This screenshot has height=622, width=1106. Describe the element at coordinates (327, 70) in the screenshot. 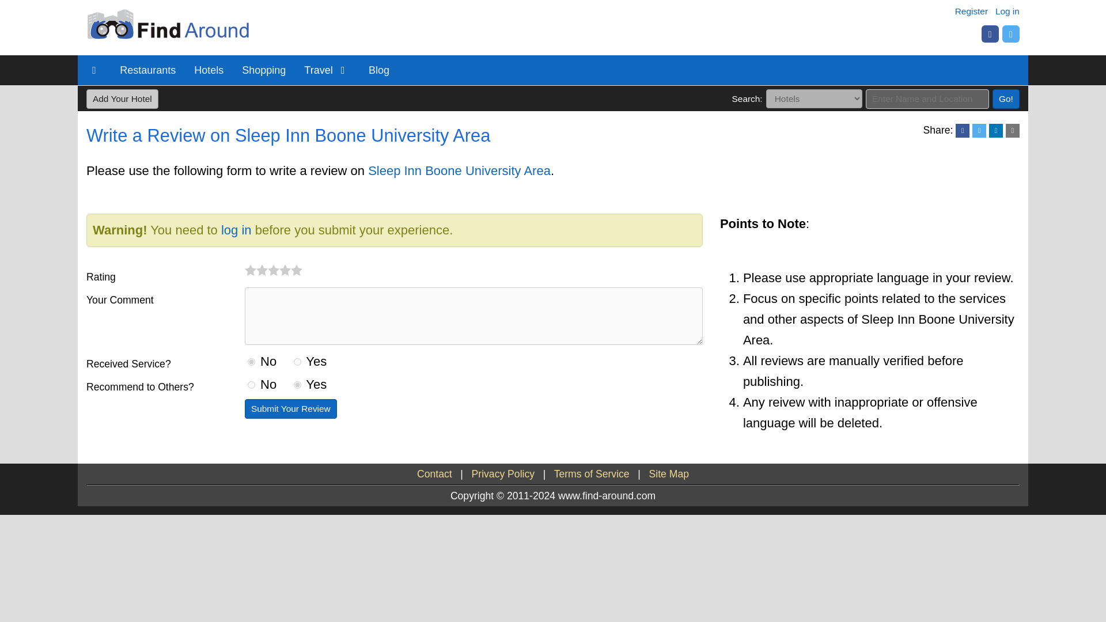

I see `Travel` at that location.